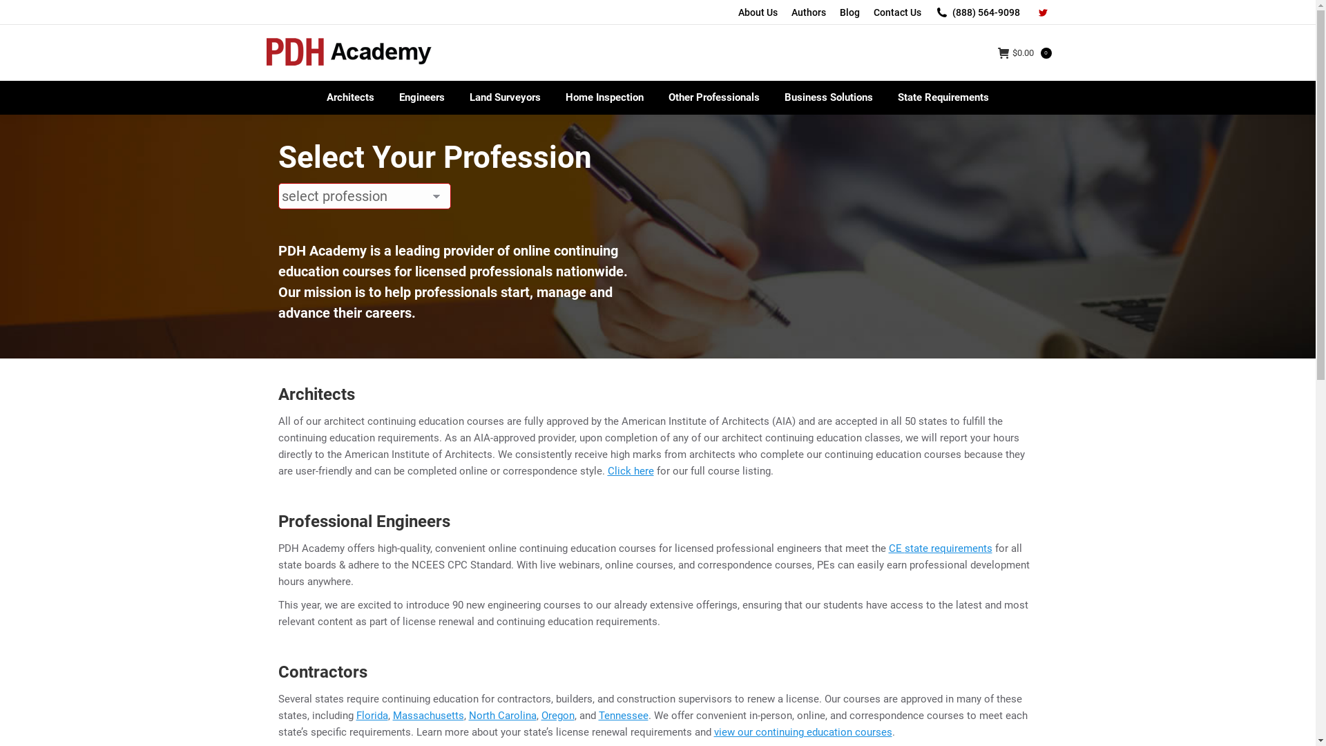 This screenshot has height=746, width=1326. What do you see at coordinates (714, 98) in the screenshot?
I see `Other Professionals` at bounding box center [714, 98].